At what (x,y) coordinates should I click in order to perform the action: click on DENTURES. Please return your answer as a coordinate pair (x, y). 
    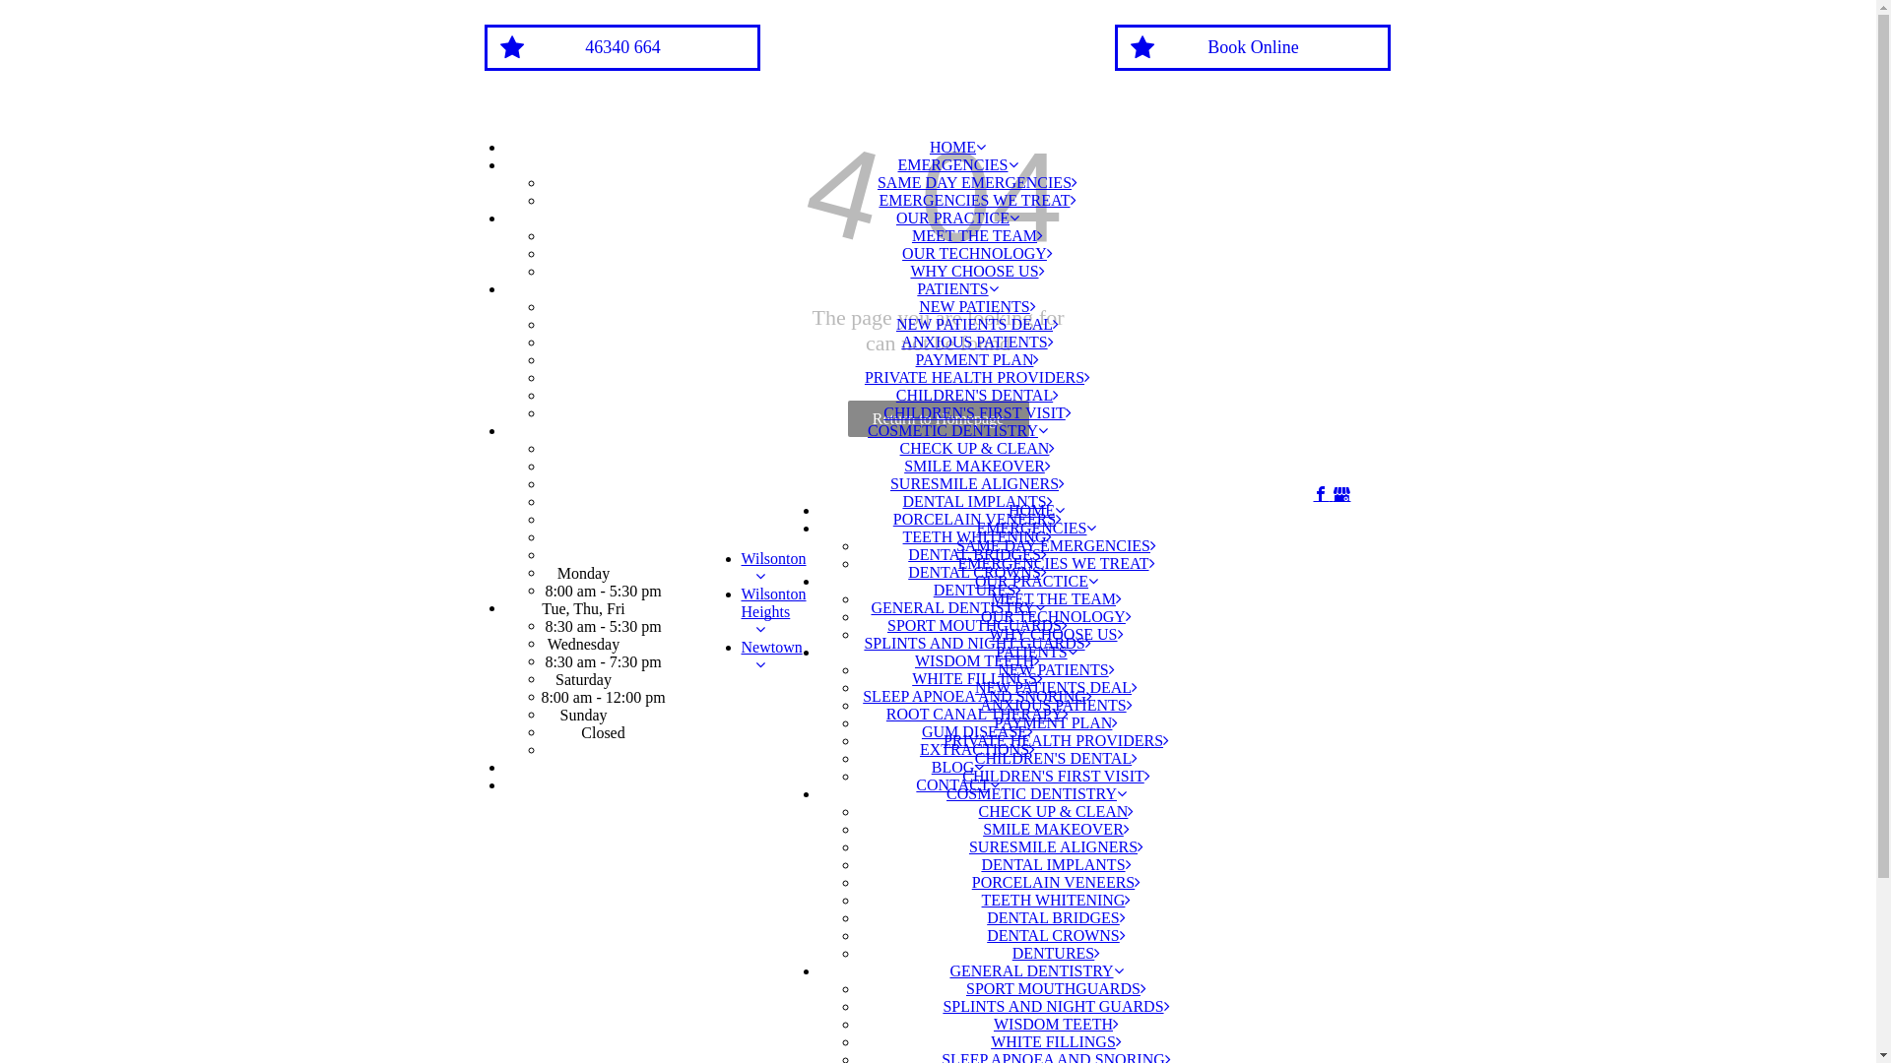
    Looking at the image, I should click on (978, 591).